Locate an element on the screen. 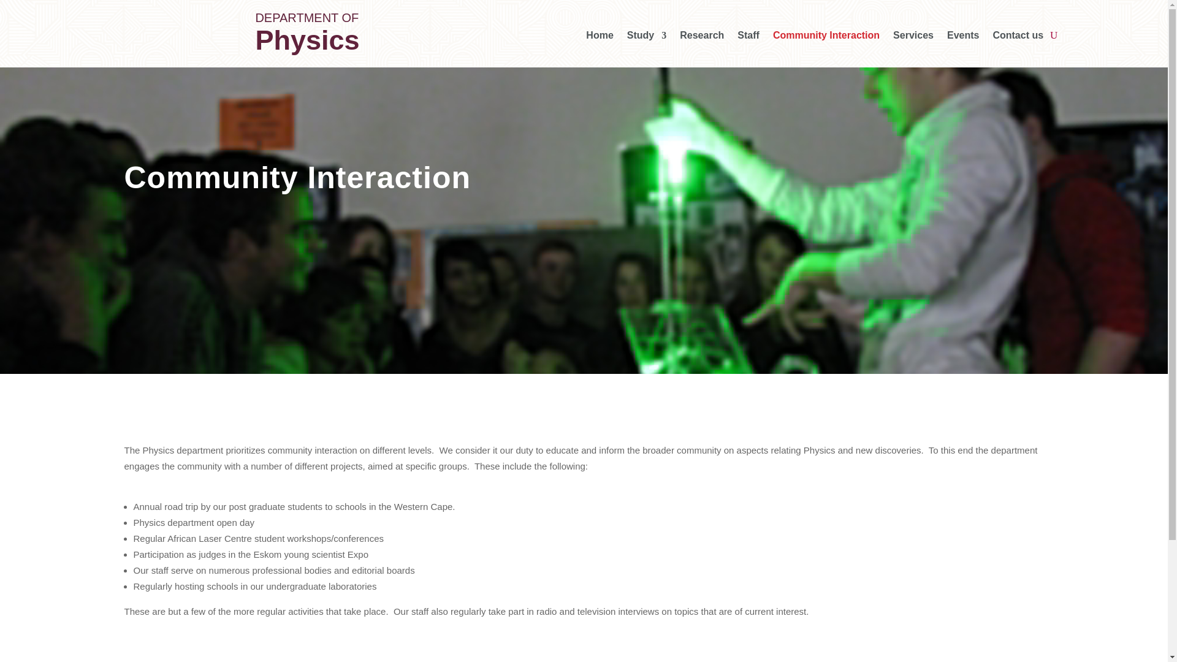  Community Interaction is located at coordinates (826, 37).